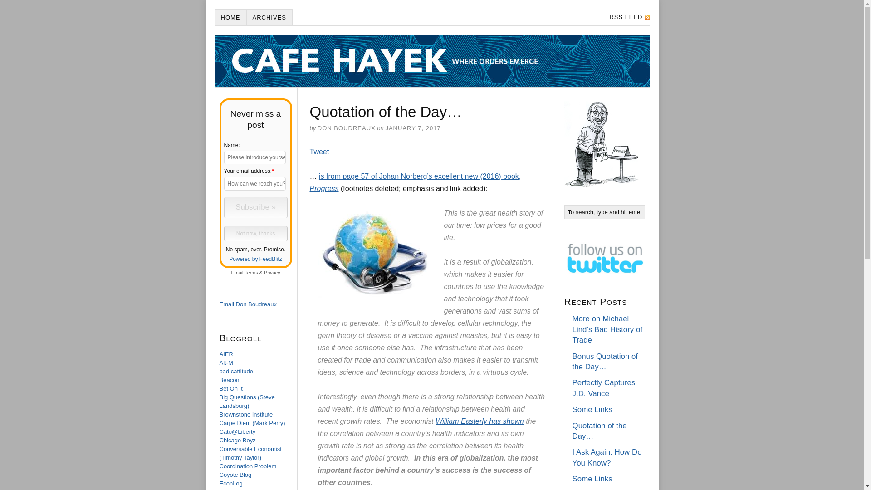 The image size is (871, 490). What do you see at coordinates (230, 380) in the screenshot?
I see `Beacon` at bounding box center [230, 380].